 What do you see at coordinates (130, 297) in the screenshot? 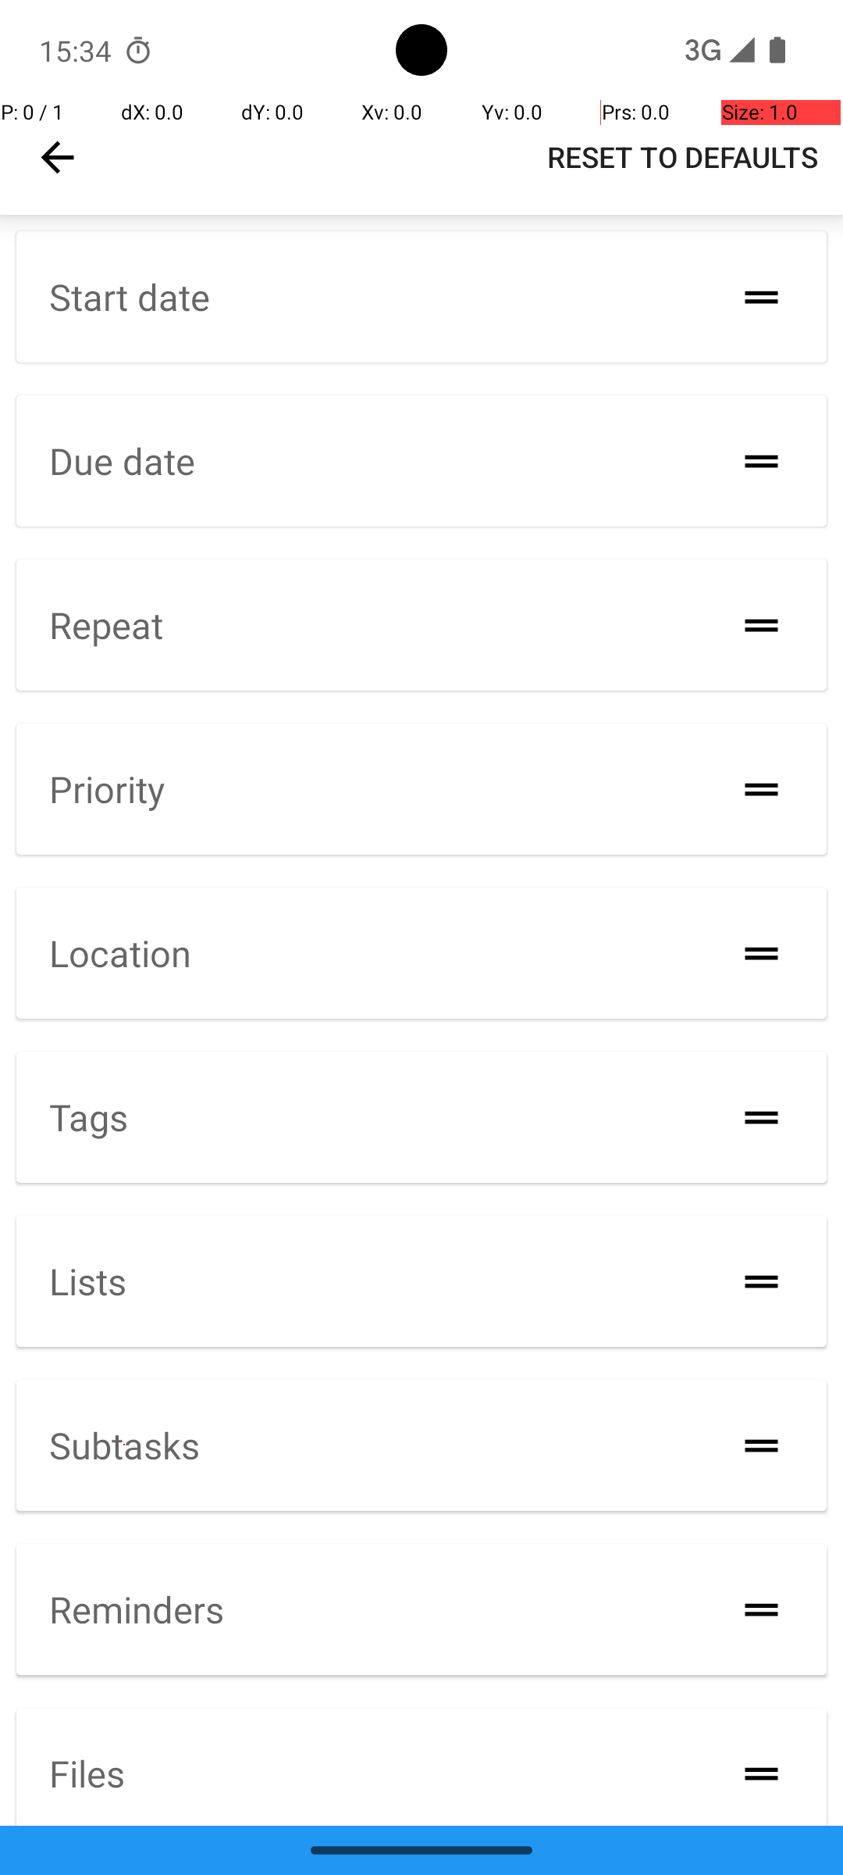
I see `Start date` at bounding box center [130, 297].